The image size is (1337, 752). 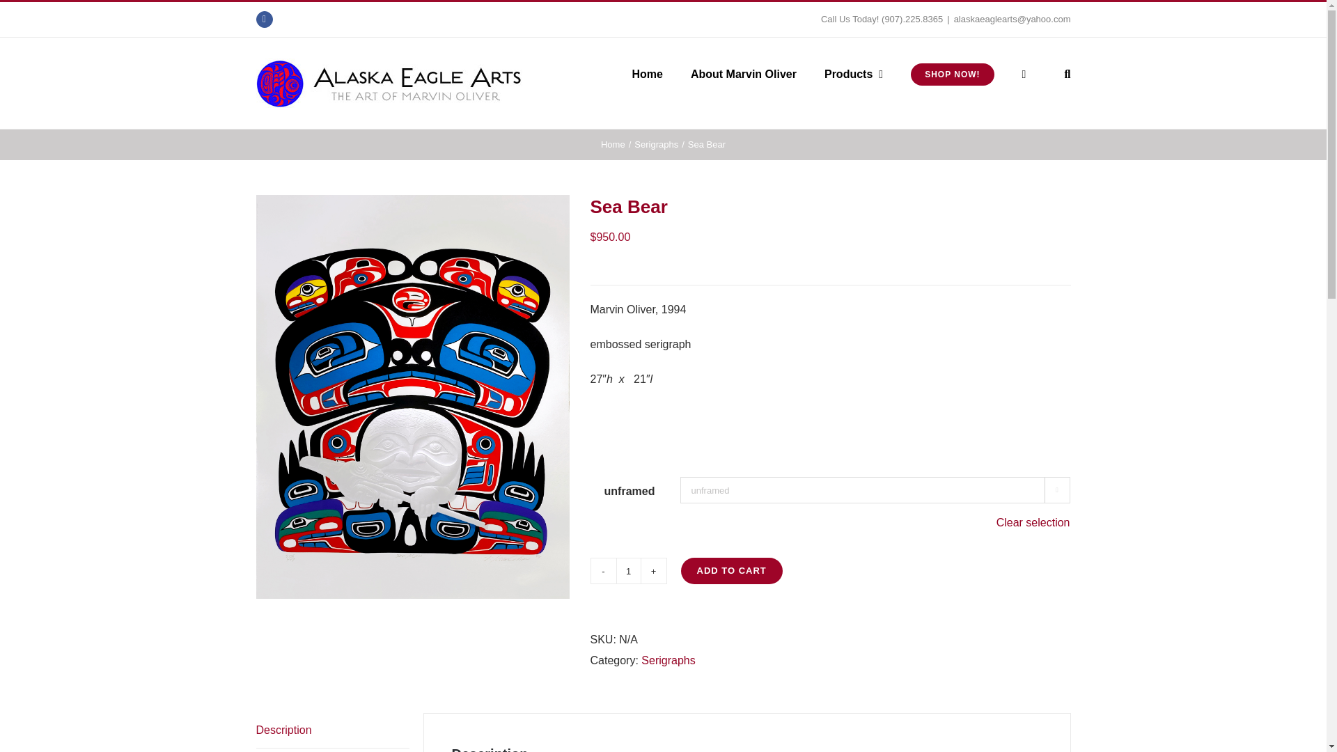 I want to click on SHOP NOW!, so click(x=951, y=73).